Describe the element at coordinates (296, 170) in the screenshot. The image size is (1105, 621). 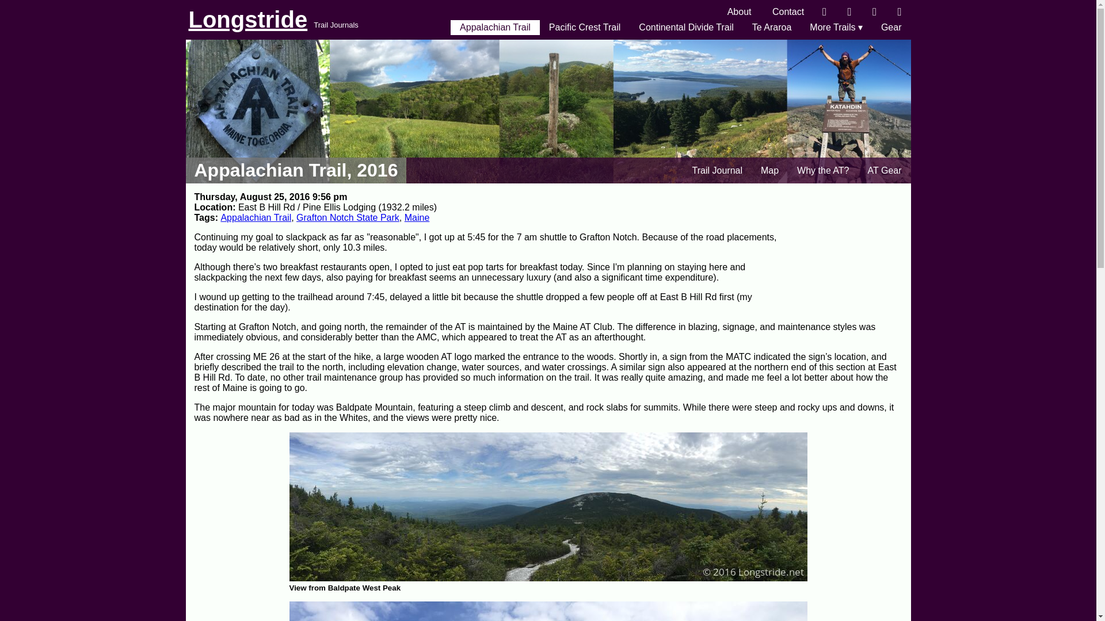
I see `Appalachian Trail, 2016` at that location.